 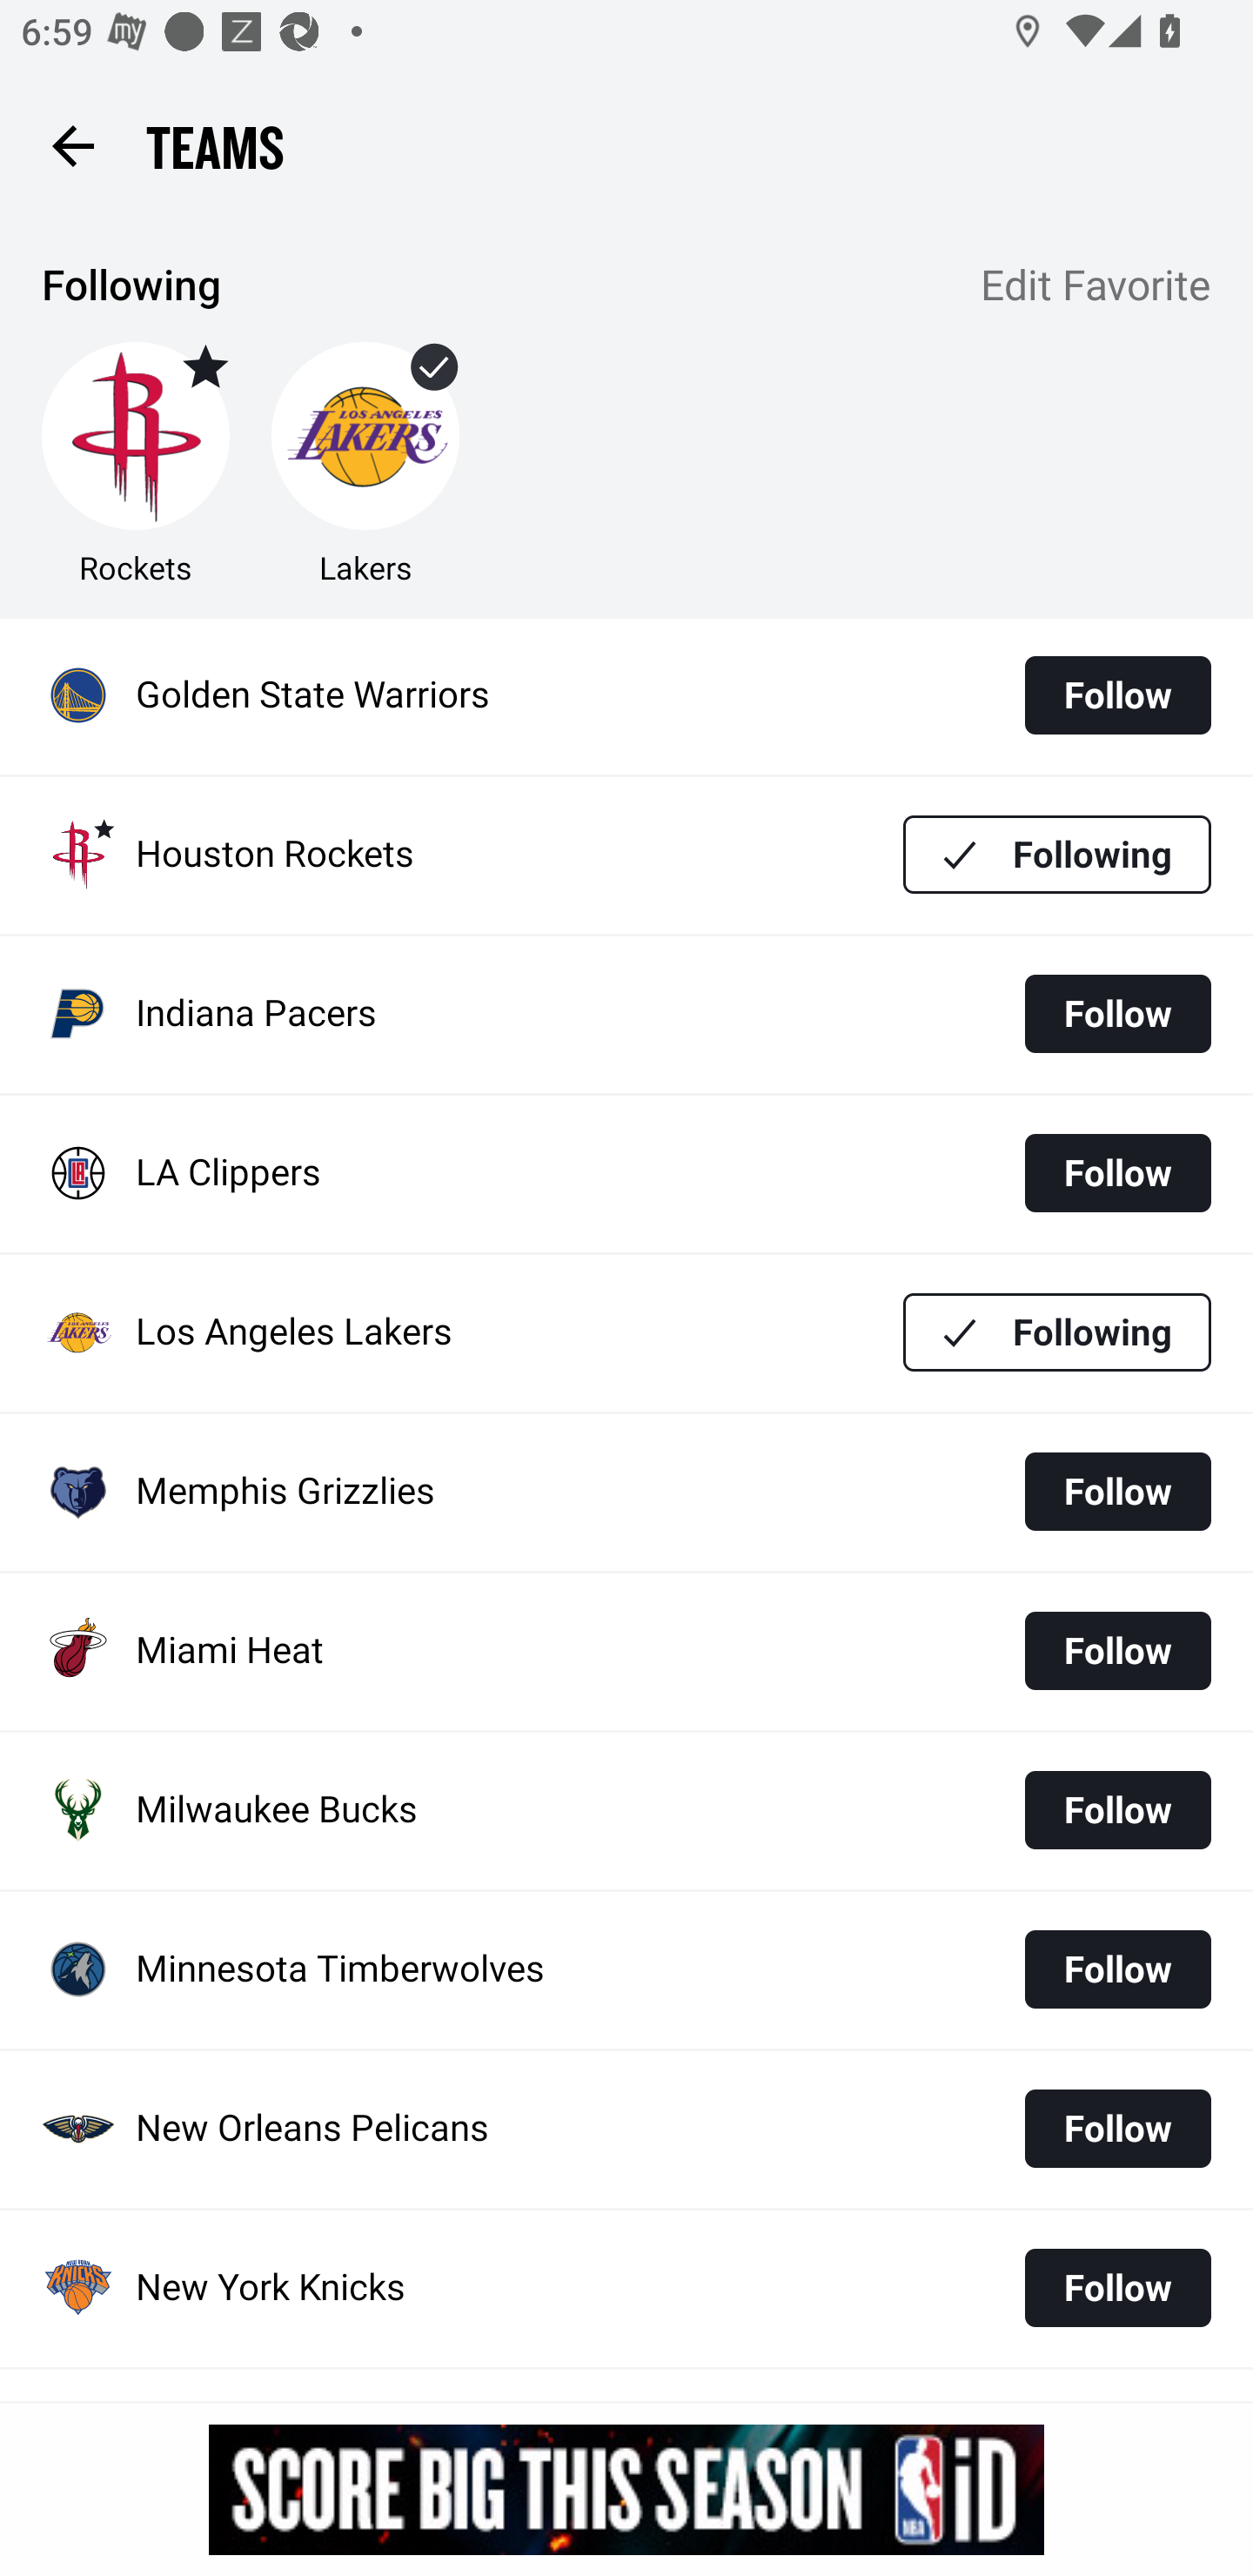 I want to click on Follow, so click(x=1117, y=1808).